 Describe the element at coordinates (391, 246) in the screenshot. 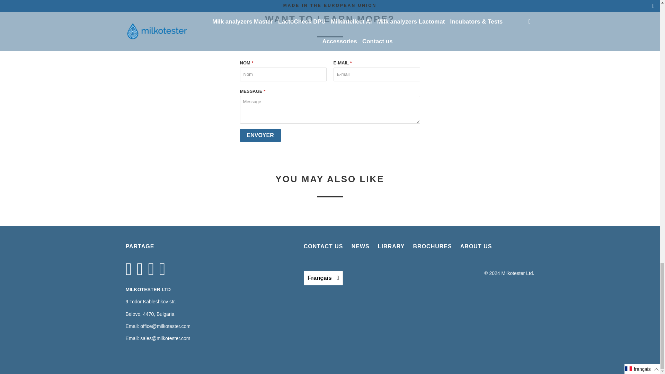

I see `LIBRARY` at that location.